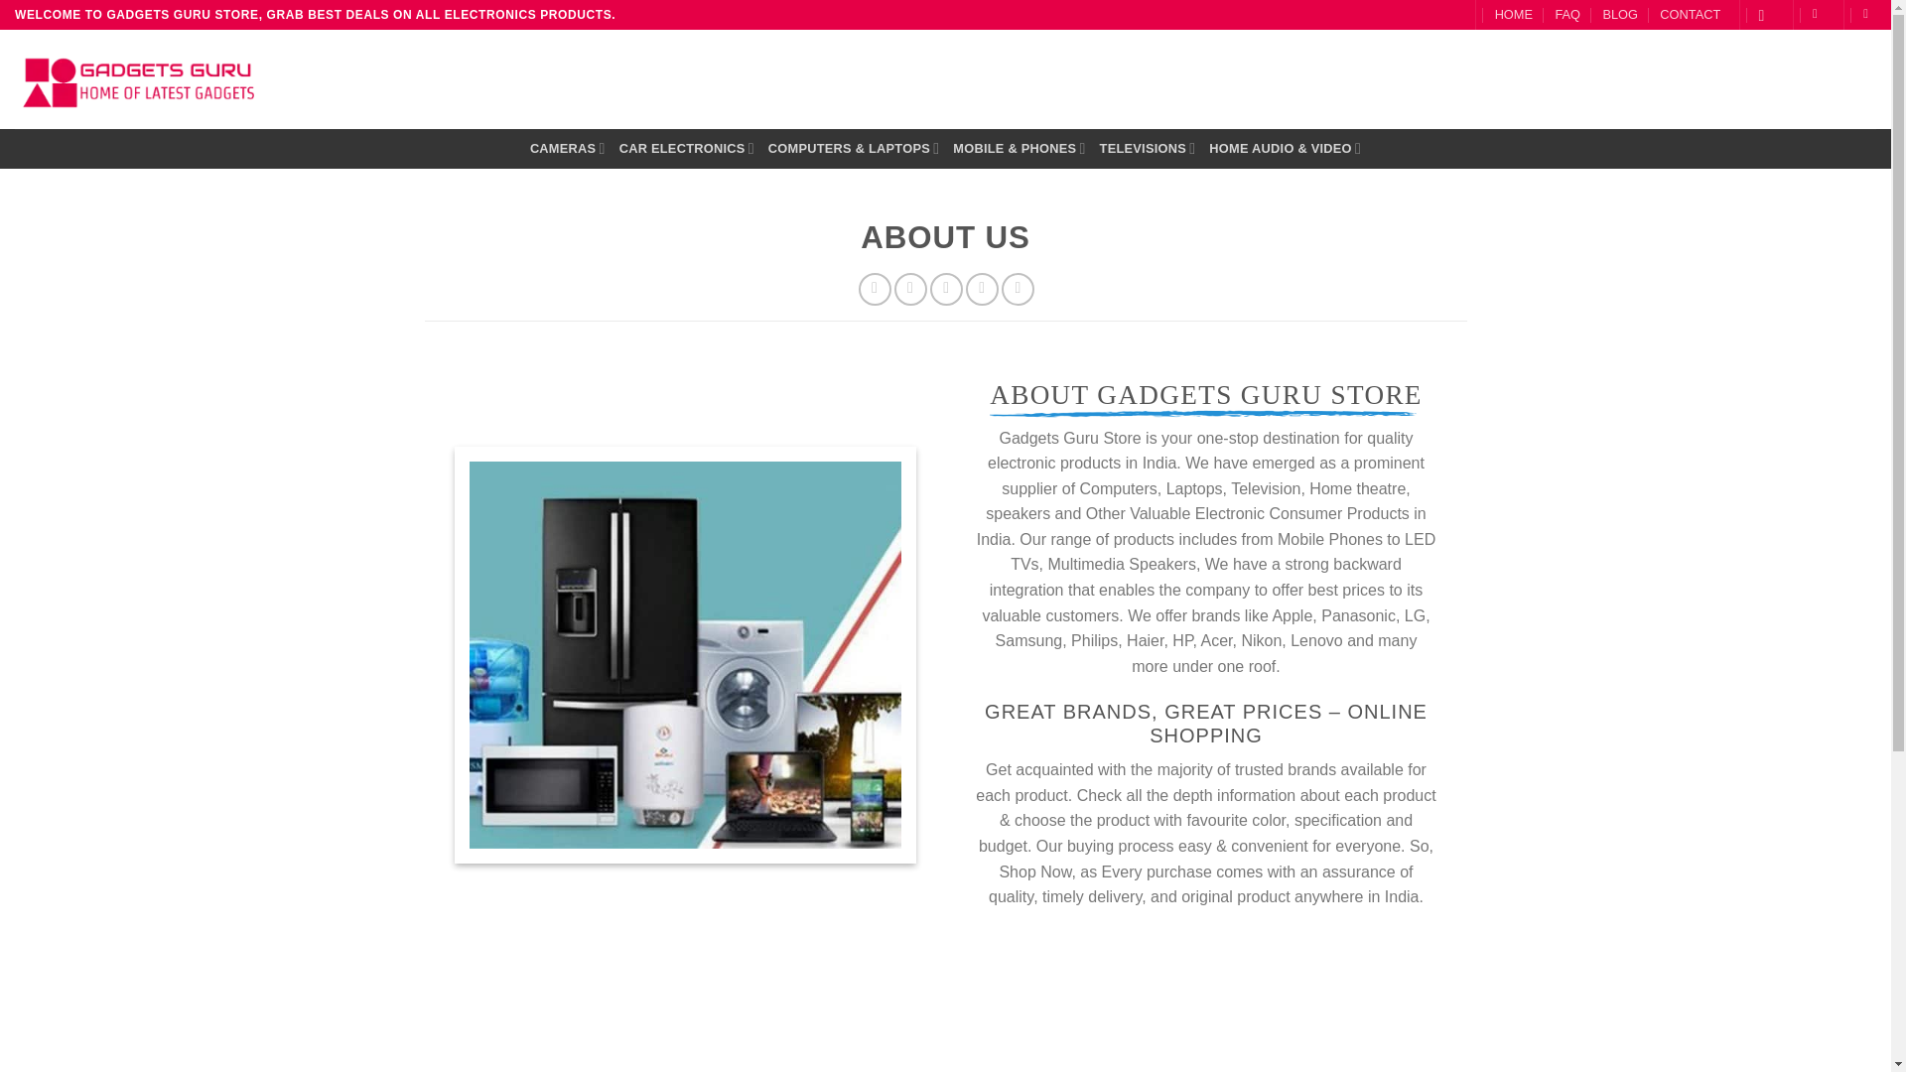 Image resolution: width=1906 pixels, height=1072 pixels. What do you see at coordinates (1513, 15) in the screenshot?
I see `HOME` at bounding box center [1513, 15].